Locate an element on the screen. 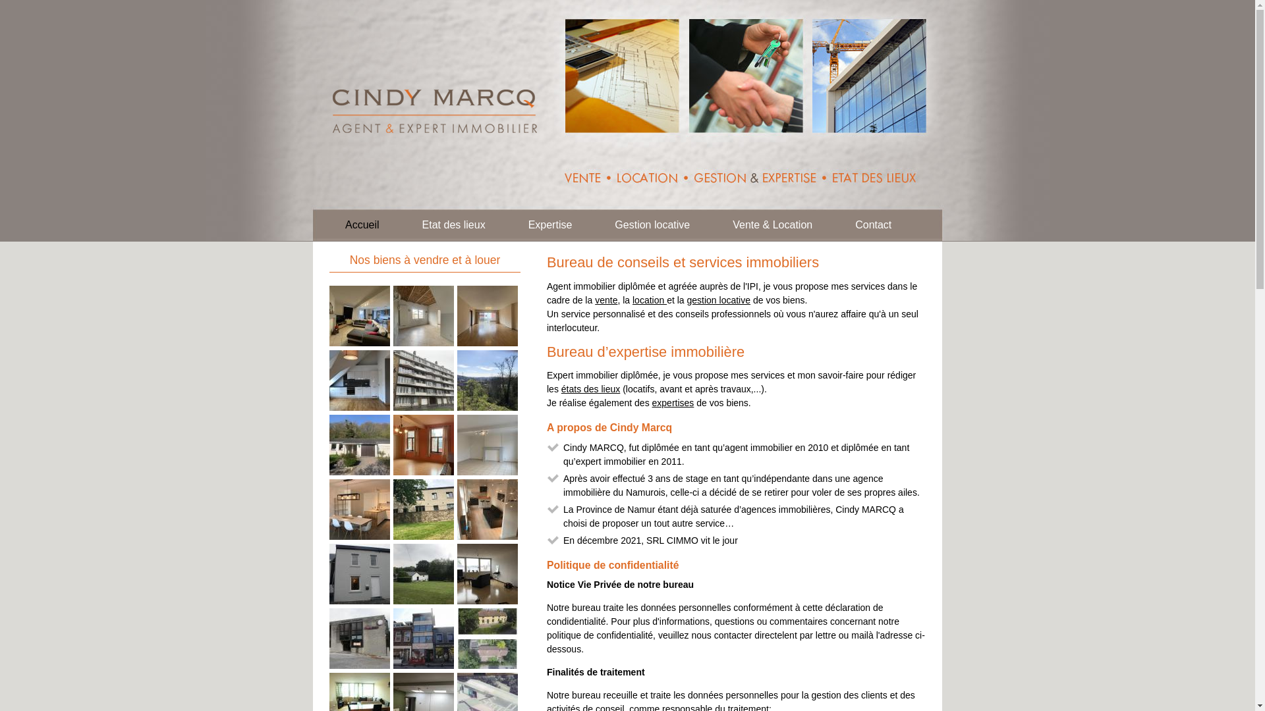  Expertise is located at coordinates (551, 225).